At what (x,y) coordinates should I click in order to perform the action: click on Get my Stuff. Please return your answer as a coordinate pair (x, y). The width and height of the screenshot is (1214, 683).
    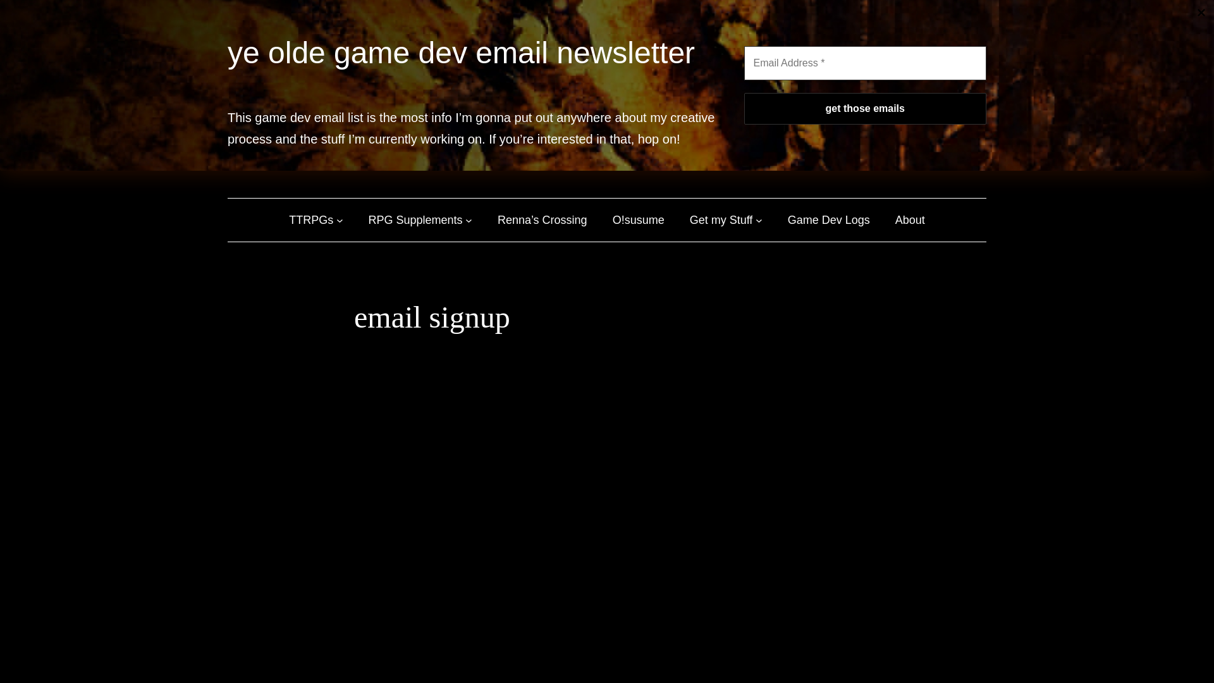
    Looking at the image, I should click on (721, 220).